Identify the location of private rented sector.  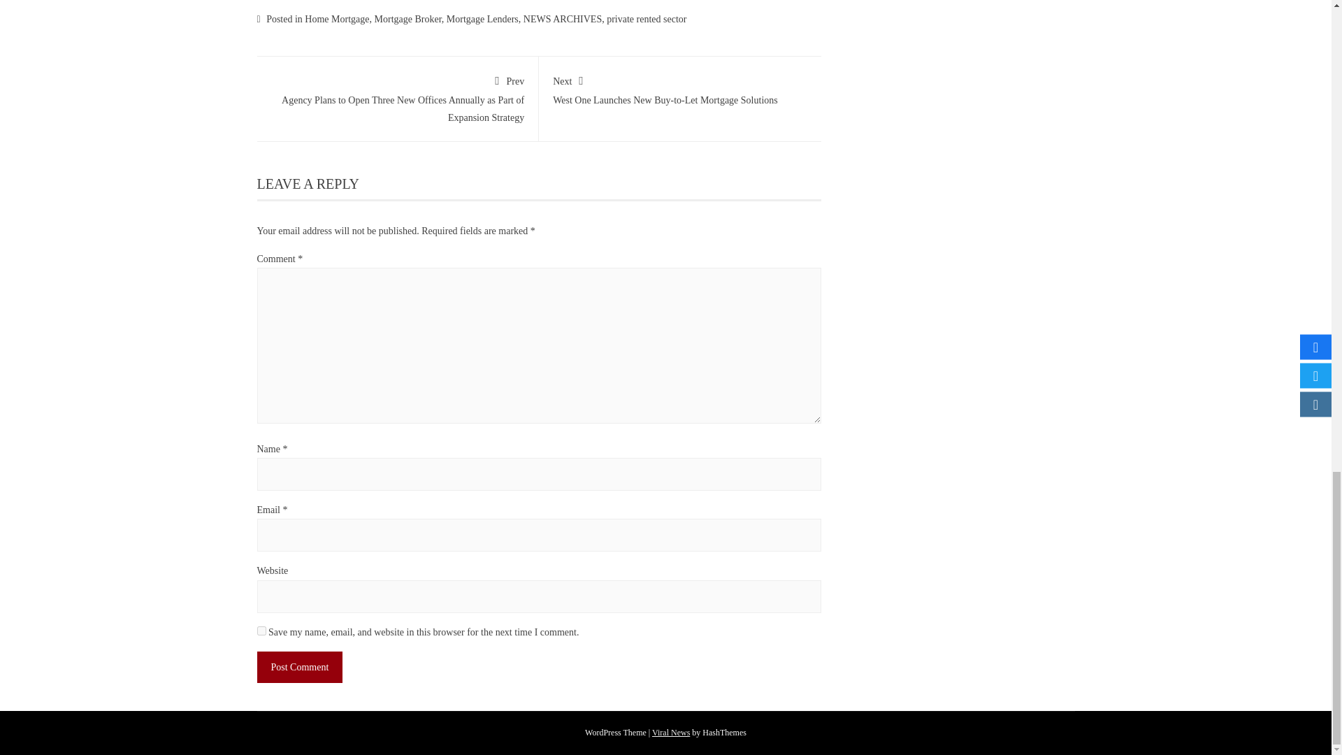
(680, 88).